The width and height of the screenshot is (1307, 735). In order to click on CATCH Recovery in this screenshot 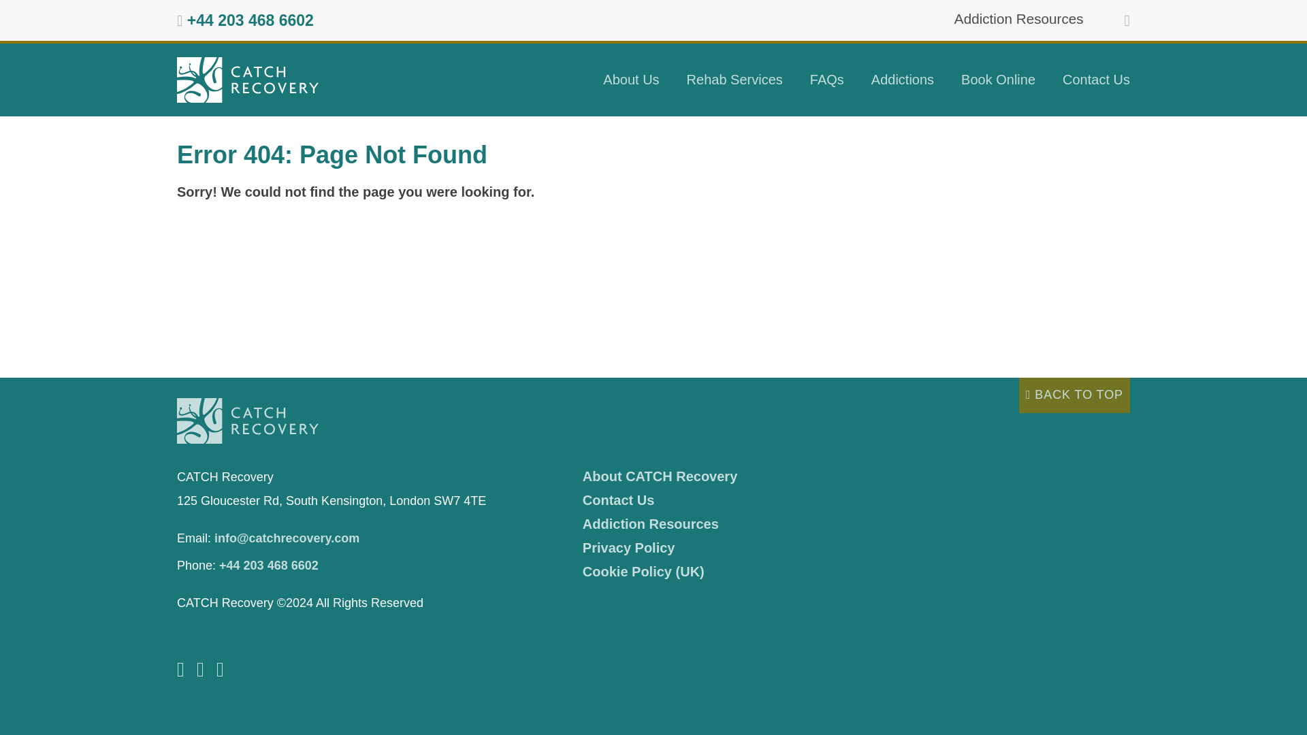, I will do `click(248, 80)`.